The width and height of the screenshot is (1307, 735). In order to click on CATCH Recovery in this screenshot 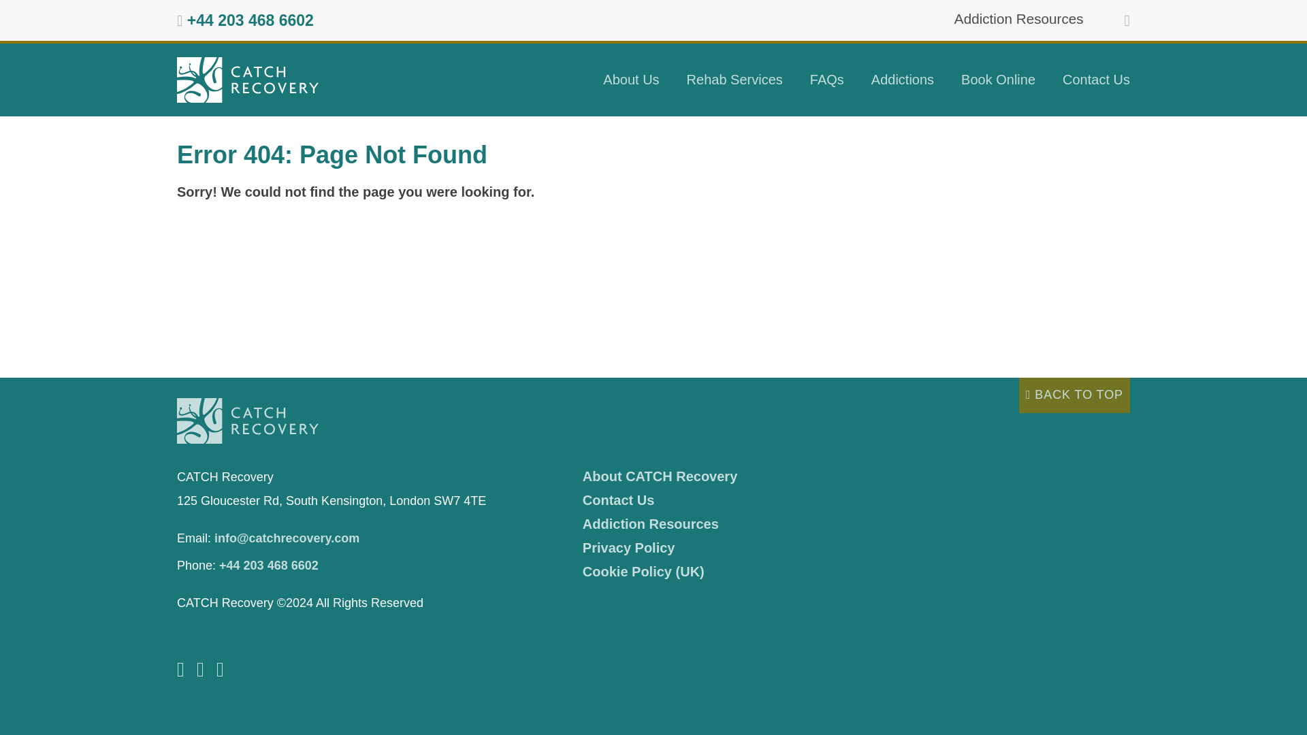, I will do `click(248, 80)`.